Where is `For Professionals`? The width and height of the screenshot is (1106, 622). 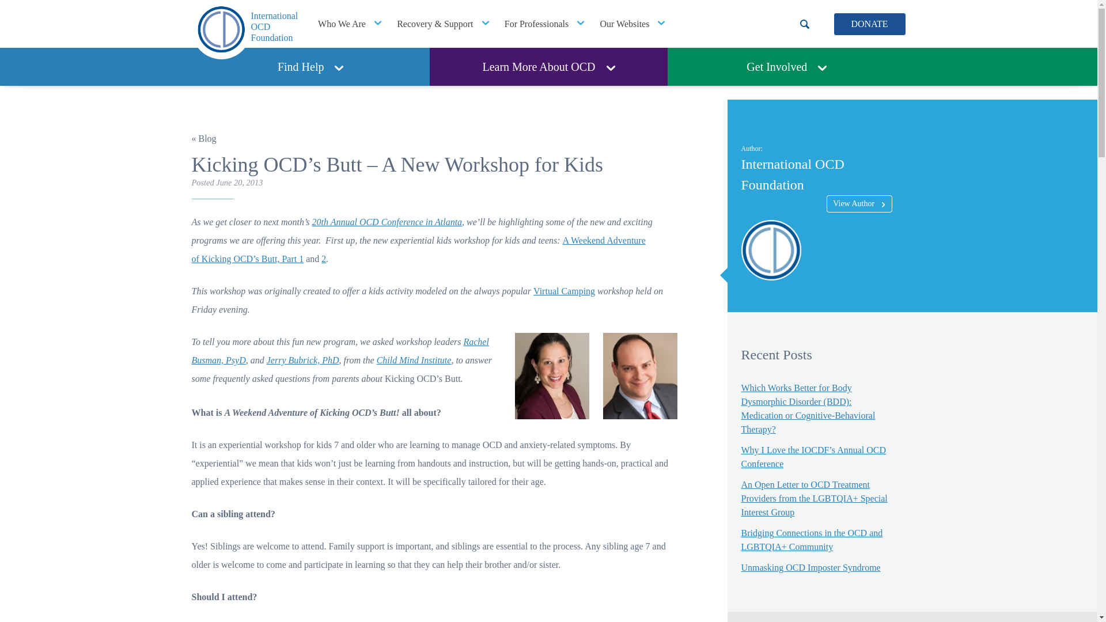 For Professionals is located at coordinates (310, 67).